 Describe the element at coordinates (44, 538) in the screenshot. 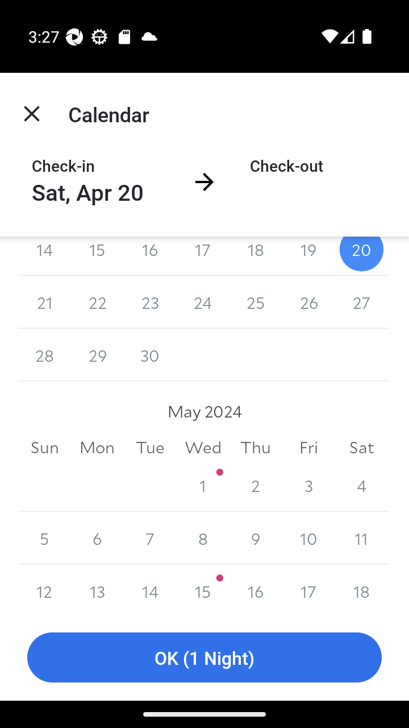

I see `5 5 May 2024` at that location.